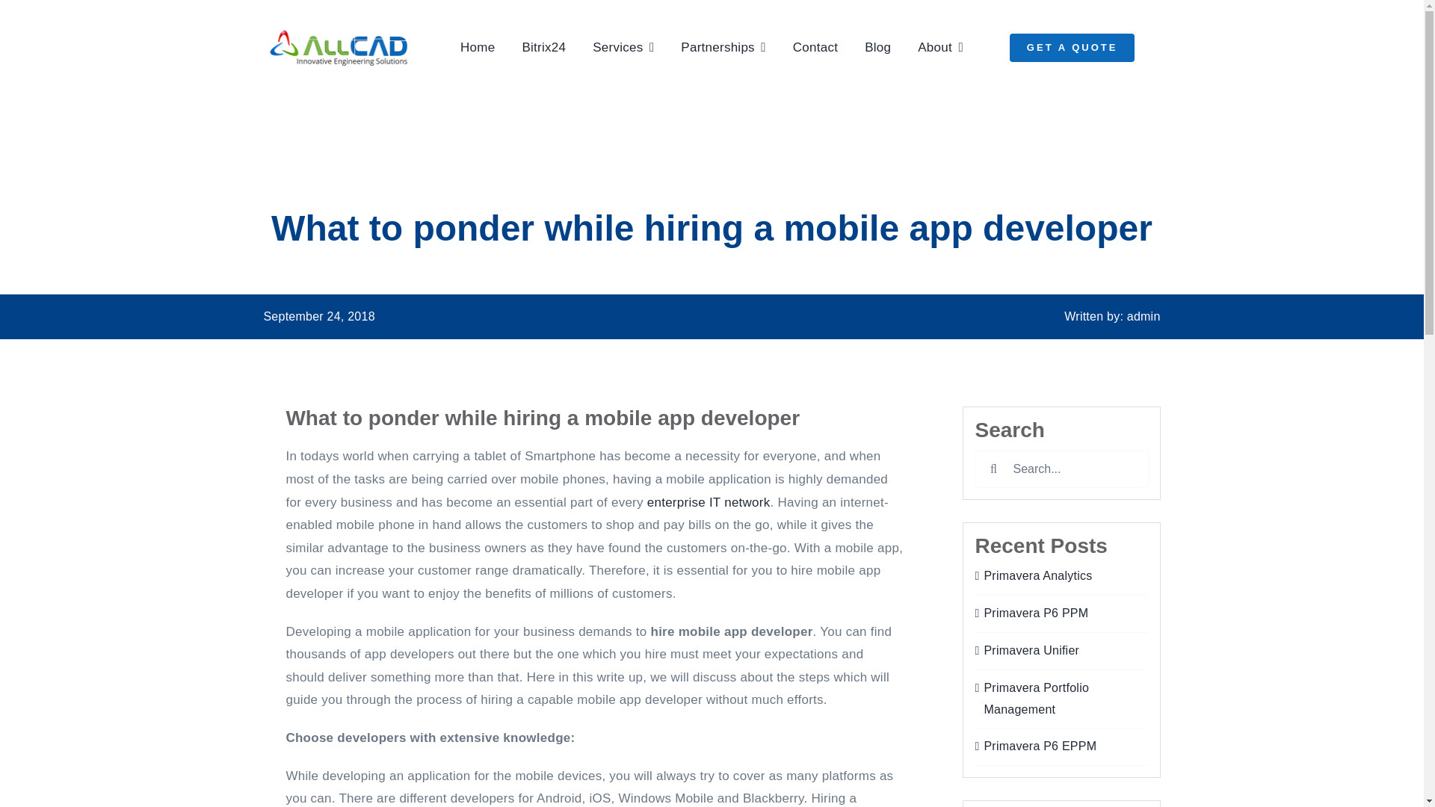  Describe the element at coordinates (477, 48) in the screenshot. I see `Home` at that location.